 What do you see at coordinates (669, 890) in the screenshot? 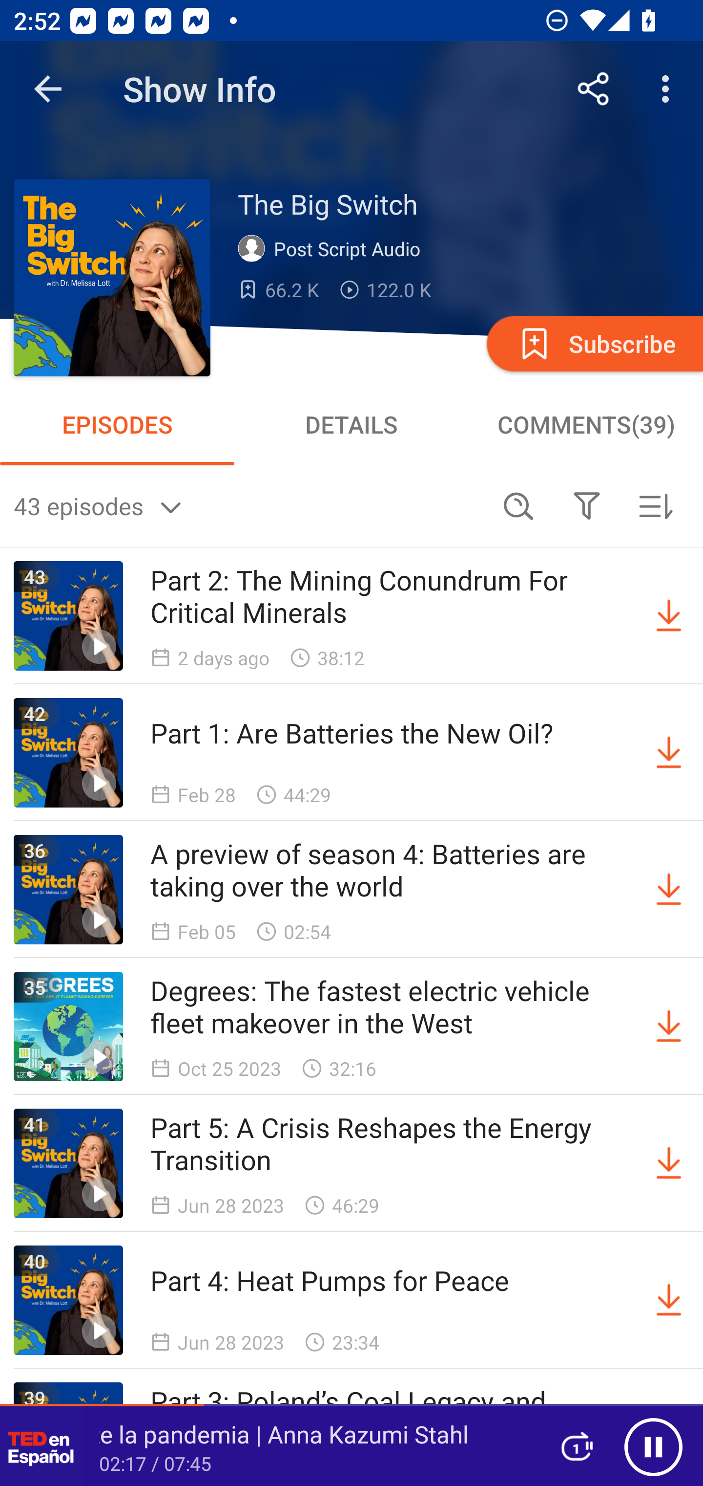
I see `Download` at bounding box center [669, 890].